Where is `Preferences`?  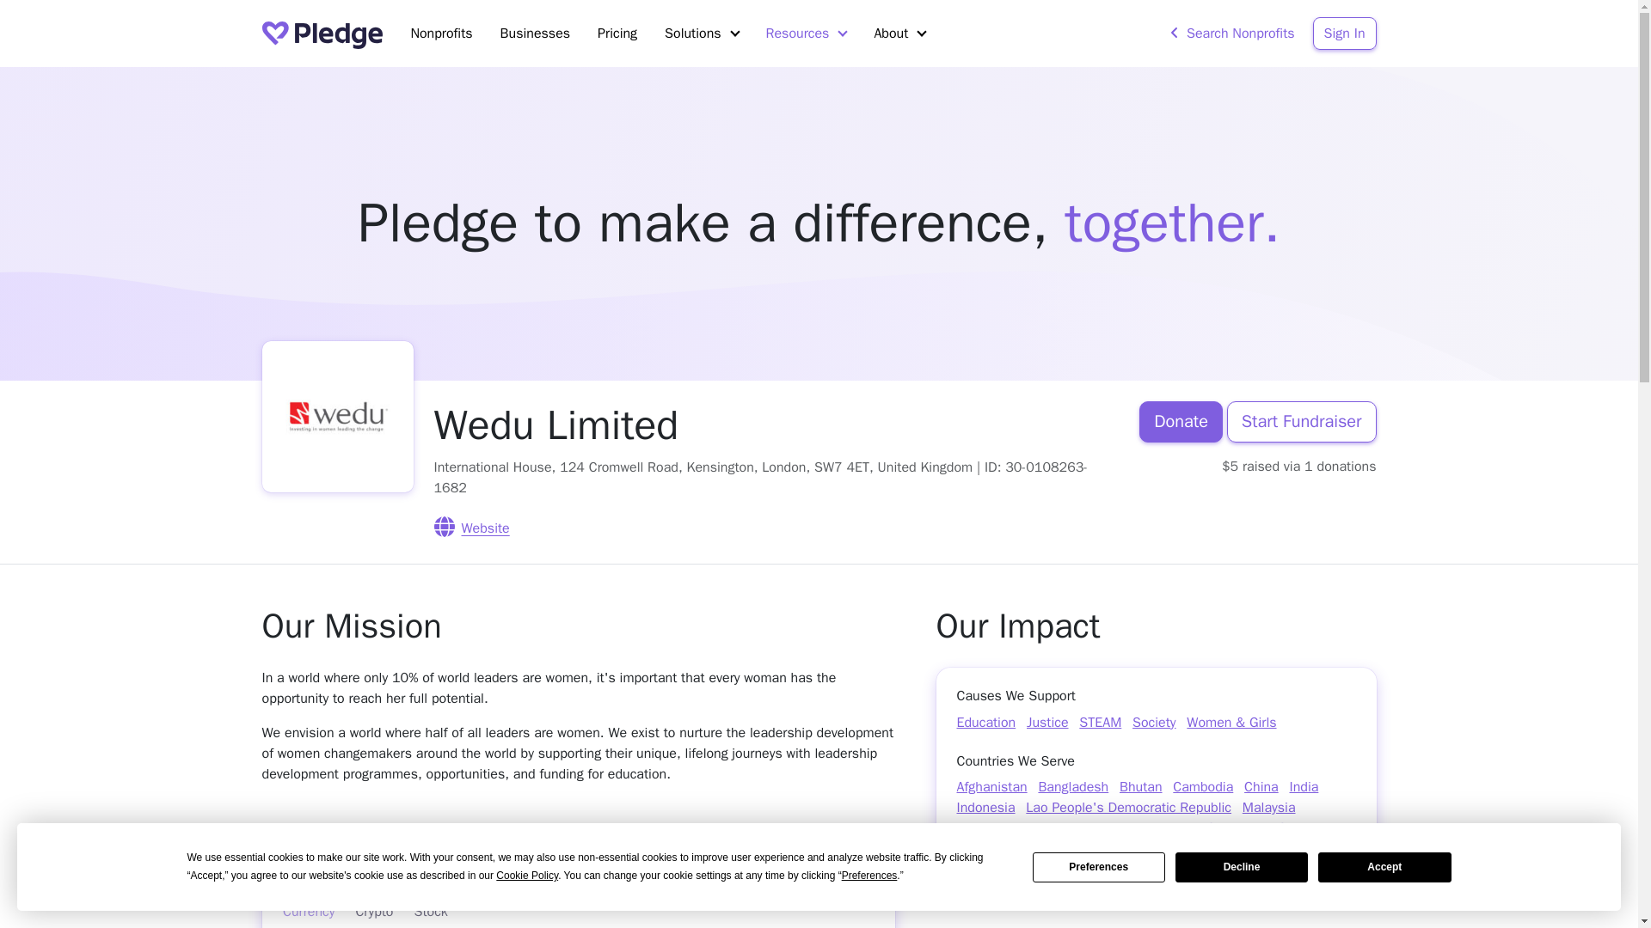
Preferences is located at coordinates (1099, 868).